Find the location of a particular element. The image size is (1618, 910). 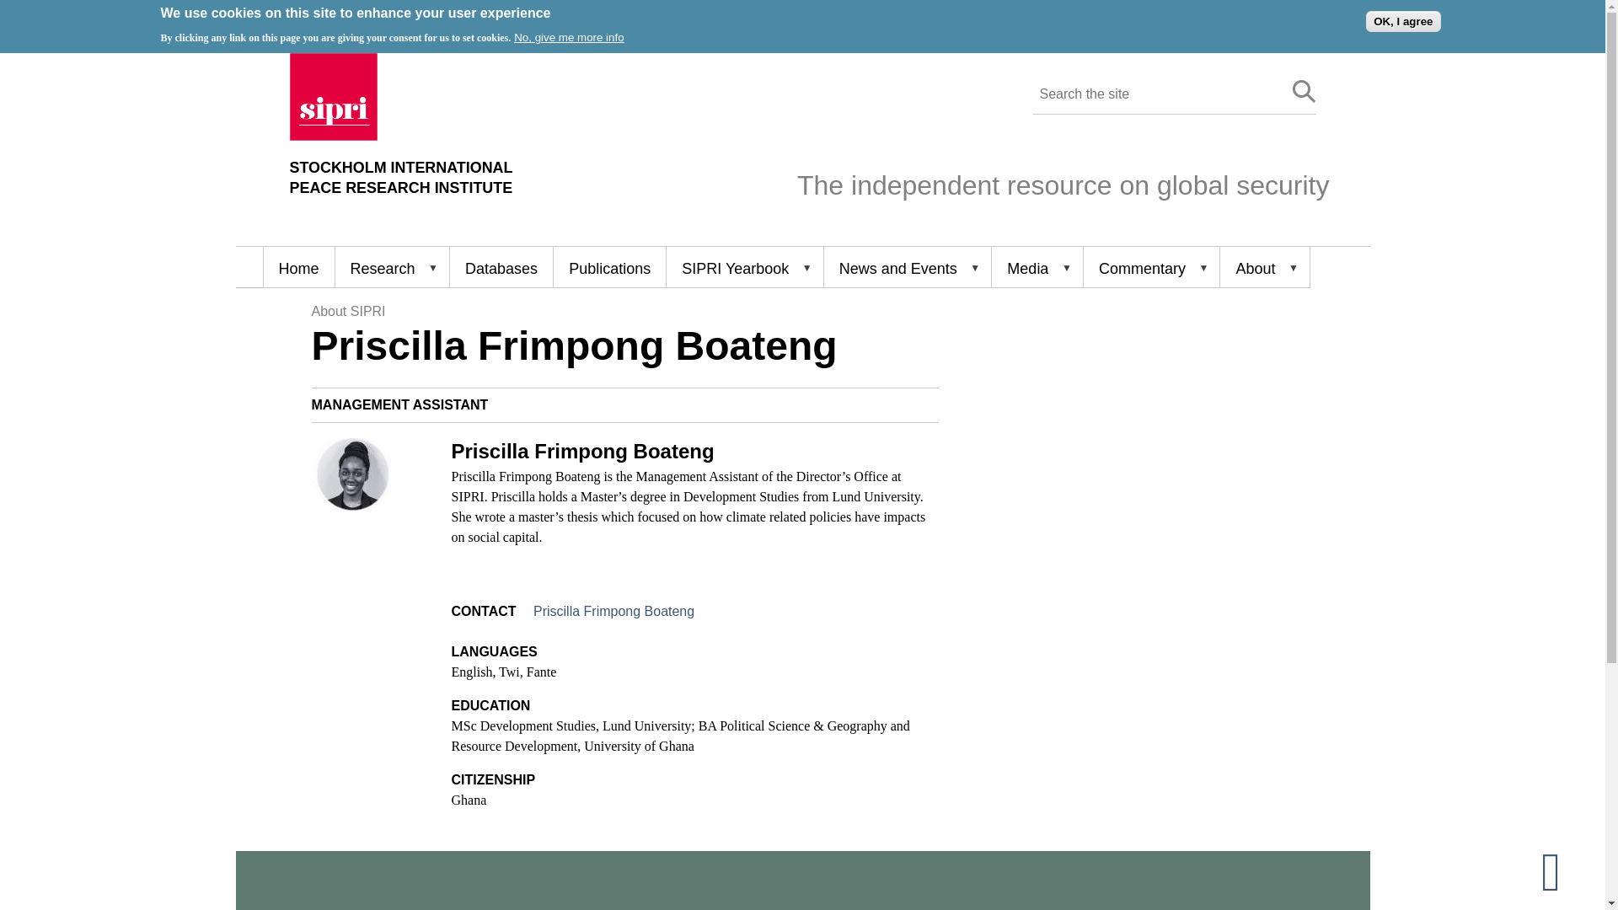

Click to return to the top of the page is located at coordinates (401, 178).